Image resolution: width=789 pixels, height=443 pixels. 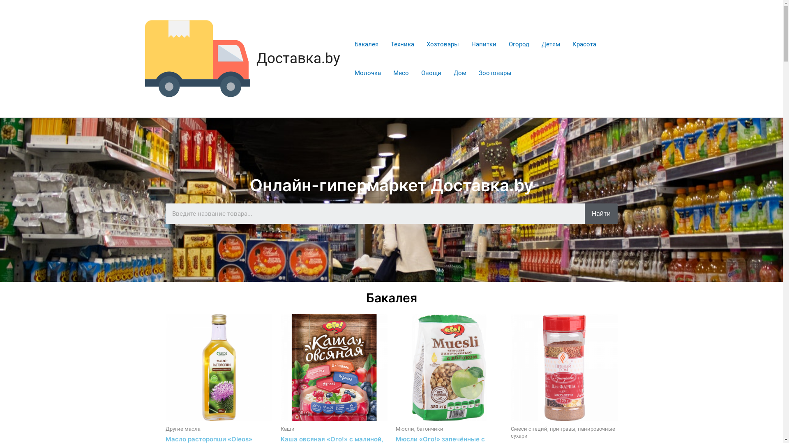 What do you see at coordinates (375, 214) in the screenshot?
I see `Search` at bounding box center [375, 214].